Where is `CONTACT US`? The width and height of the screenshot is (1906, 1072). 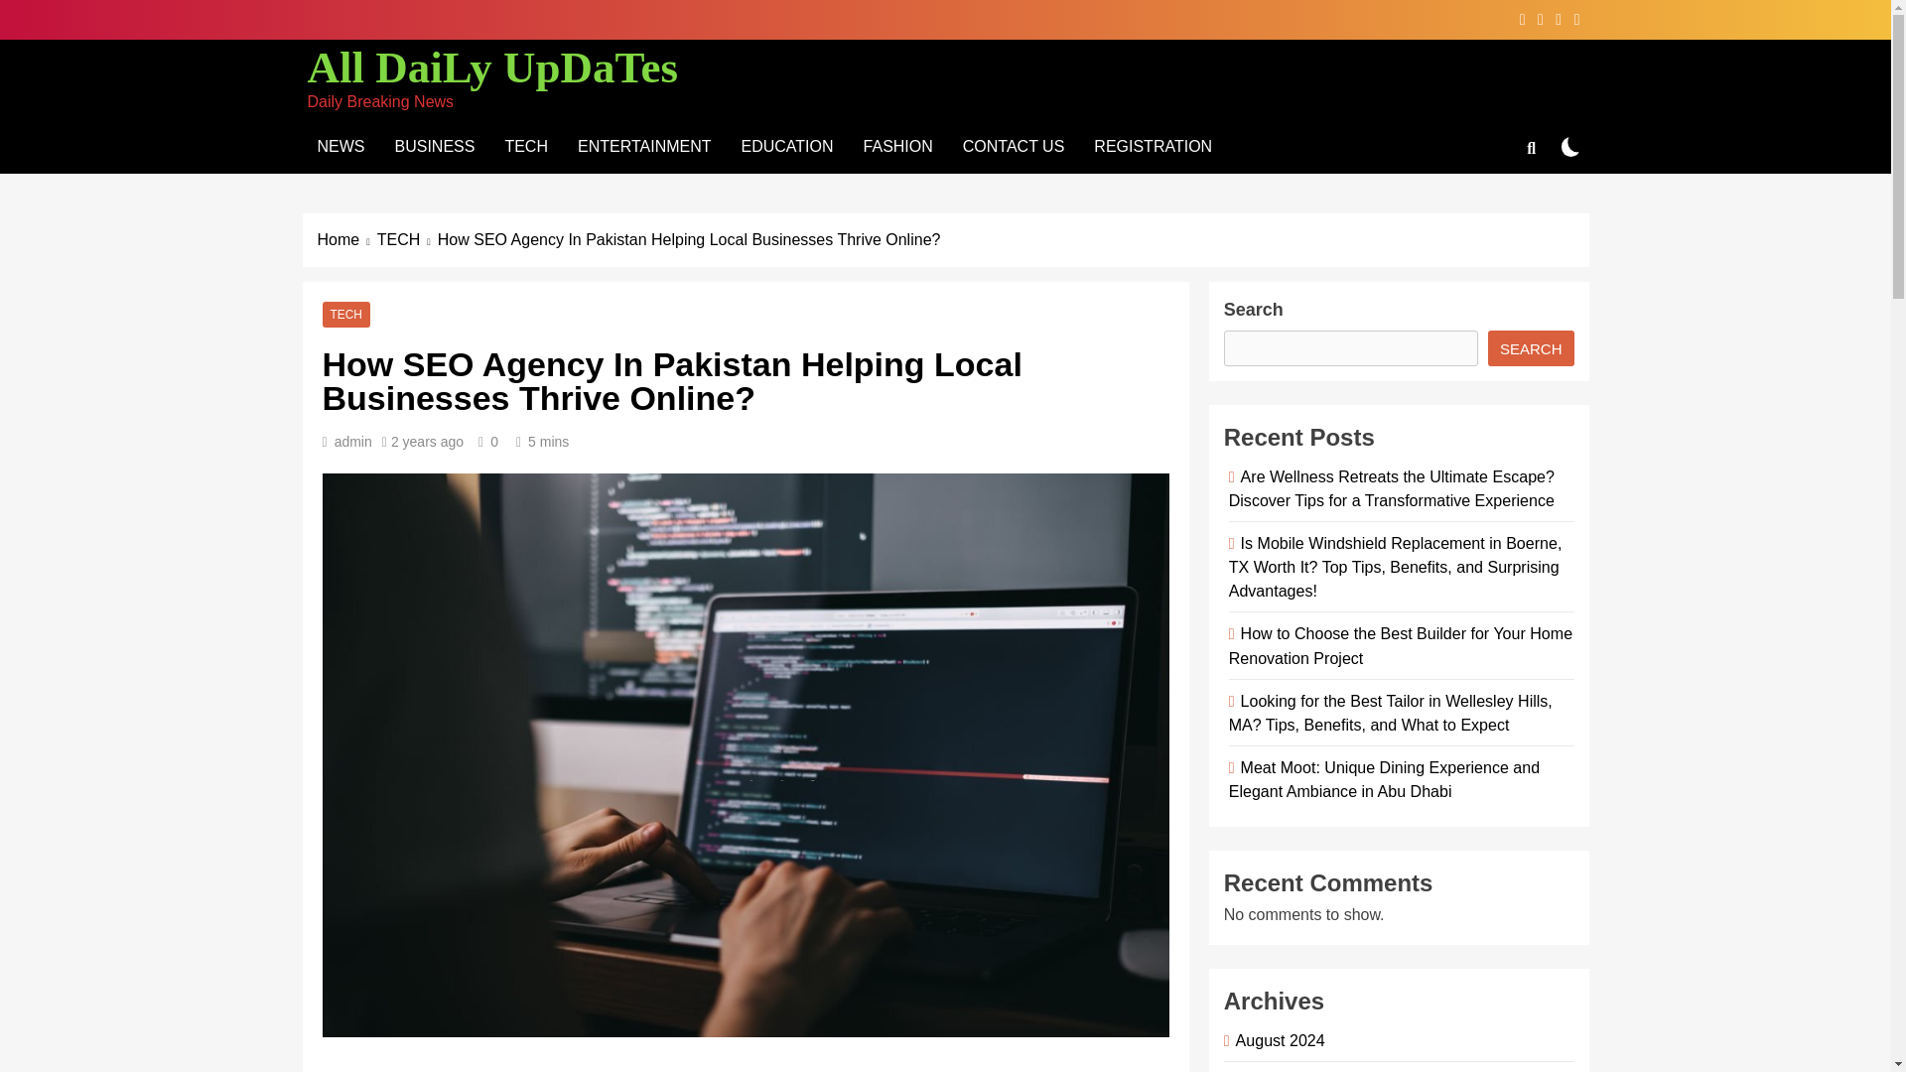
CONTACT US is located at coordinates (1014, 146).